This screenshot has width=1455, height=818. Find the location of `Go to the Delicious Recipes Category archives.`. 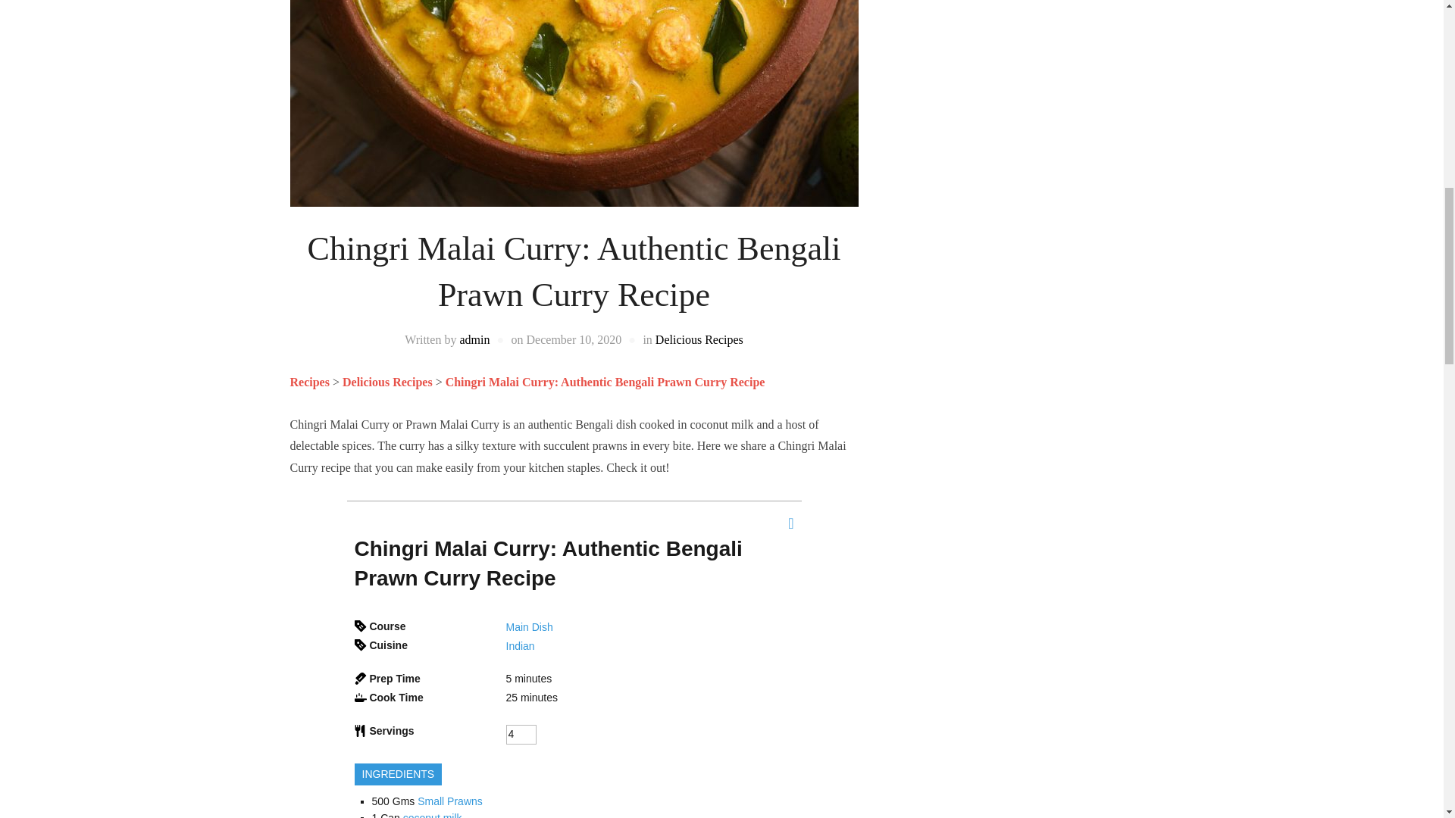

Go to the Delicious Recipes Category archives. is located at coordinates (386, 382).